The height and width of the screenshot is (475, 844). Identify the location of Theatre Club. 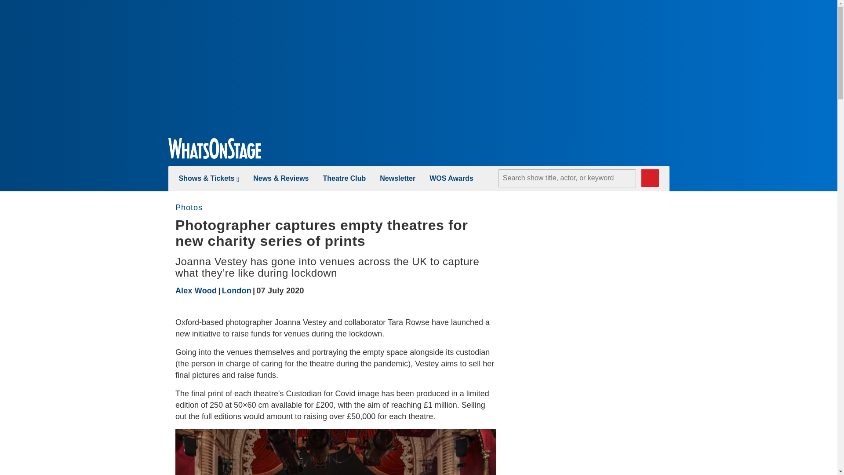
(344, 178).